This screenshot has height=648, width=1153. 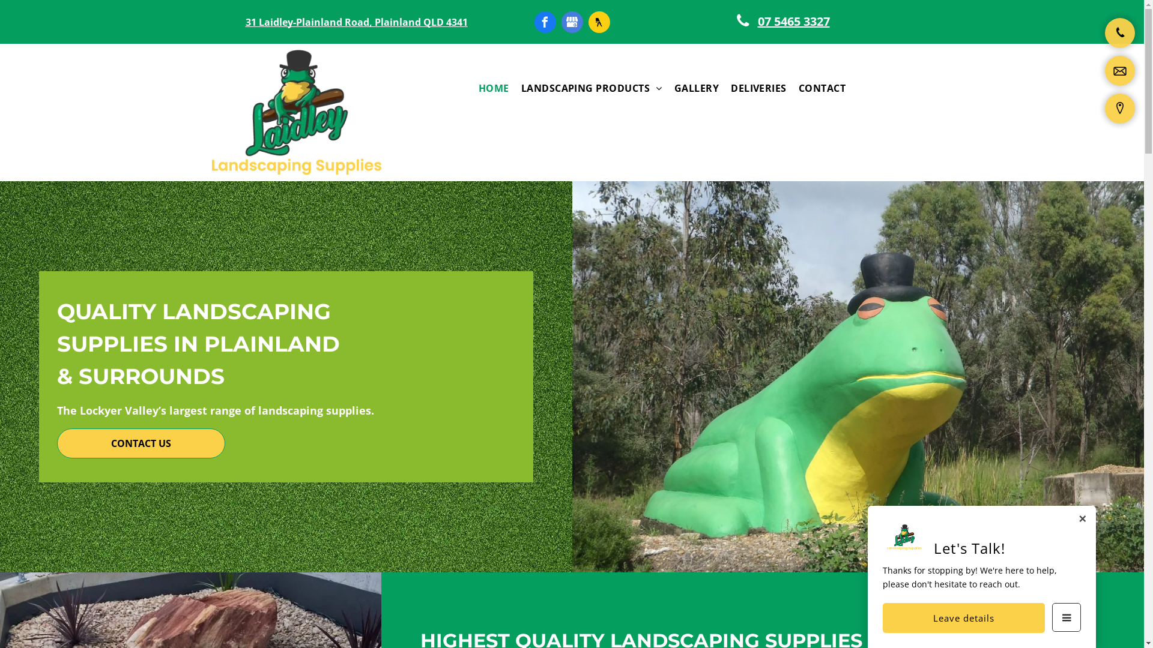 I want to click on CONTACT, so click(x=822, y=88).